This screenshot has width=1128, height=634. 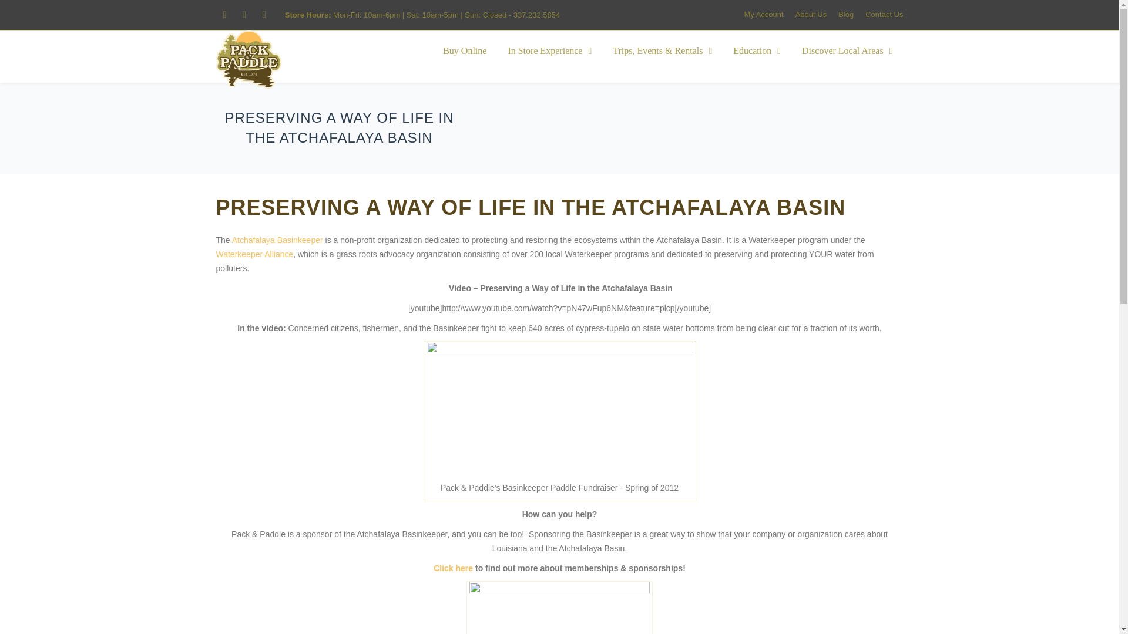 I want to click on Basinkeeper Memberships, so click(x=452, y=568).